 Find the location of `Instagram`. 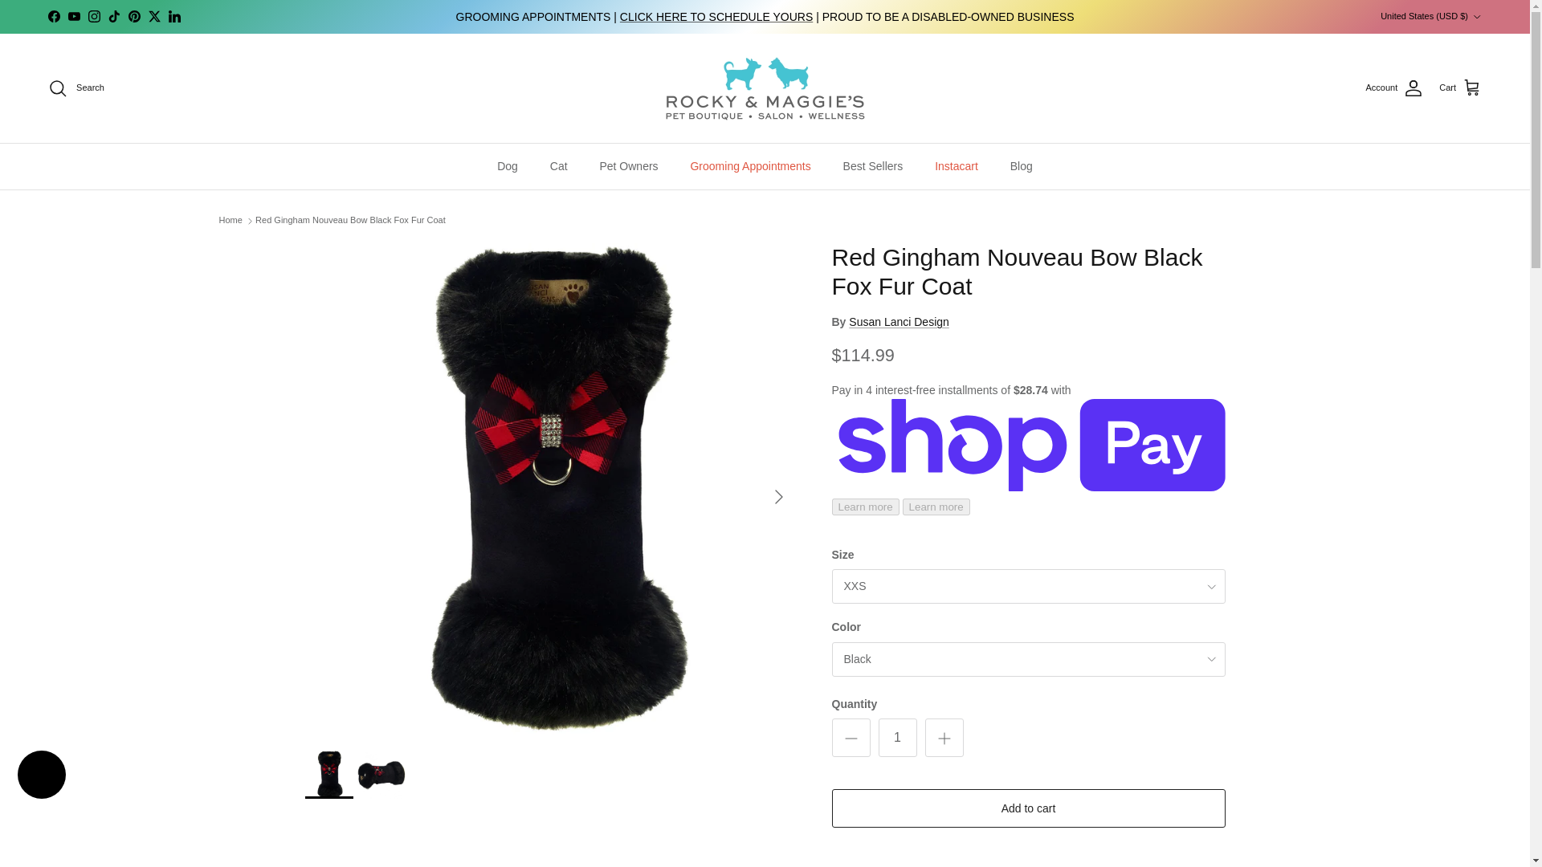

Instagram is located at coordinates (93, 16).